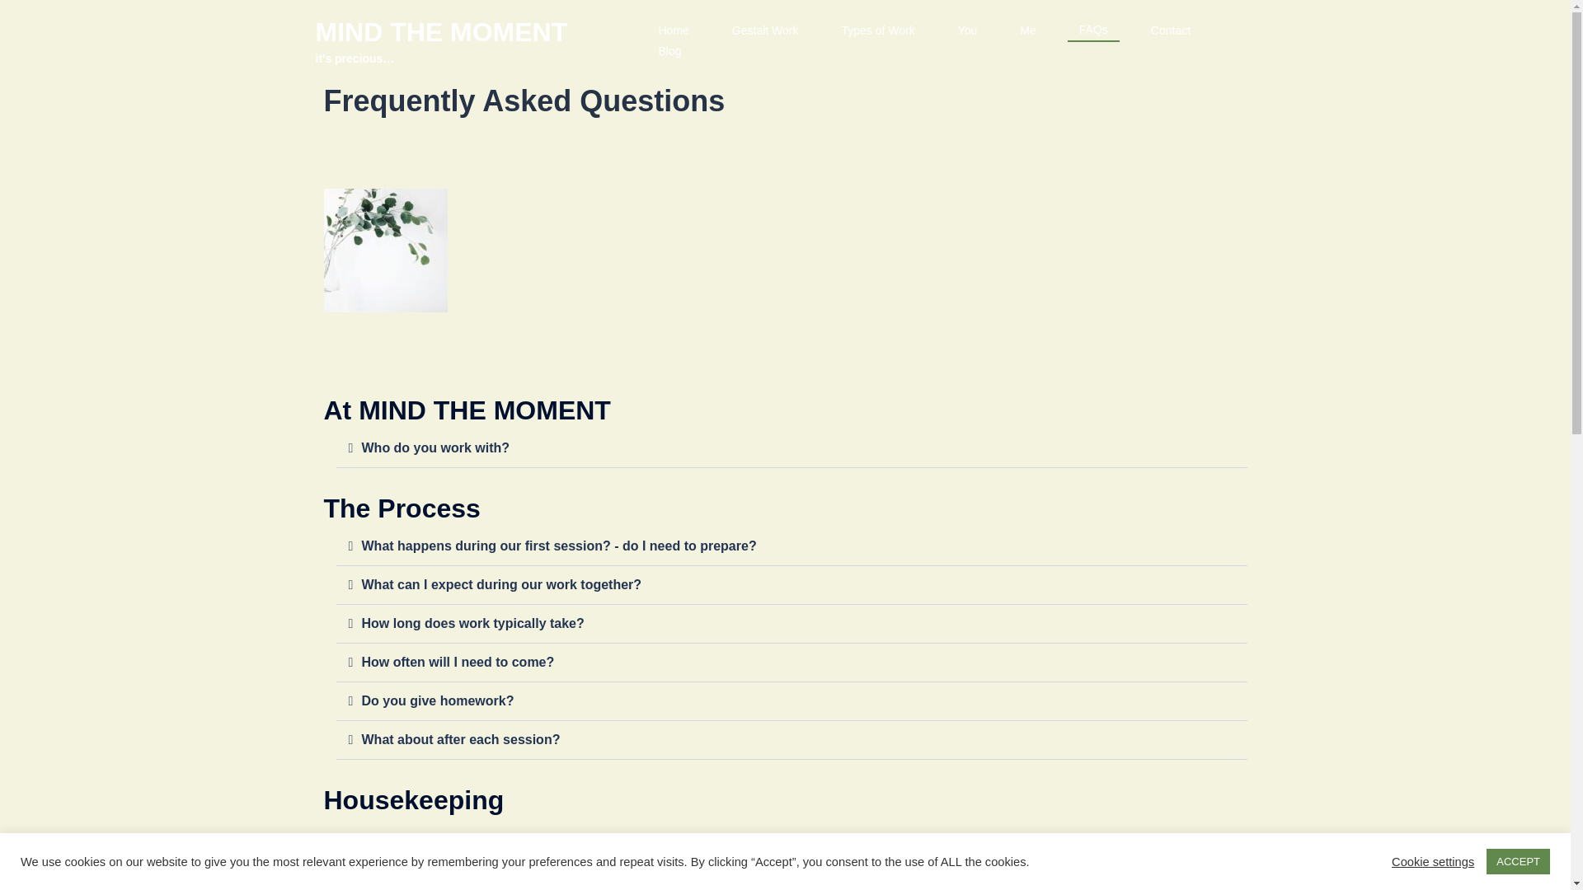 This screenshot has width=1583, height=890. What do you see at coordinates (457, 662) in the screenshot?
I see `How often will I need to come?` at bounding box center [457, 662].